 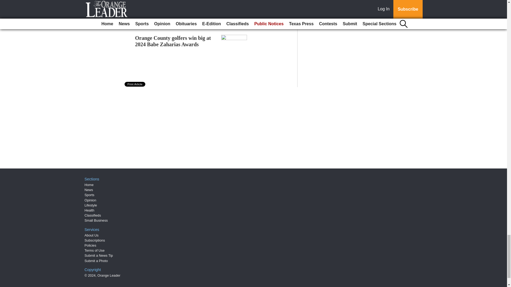 What do you see at coordinates (89, 185) in the screenshot?
I see `Home` at bounding box center [89, 185].